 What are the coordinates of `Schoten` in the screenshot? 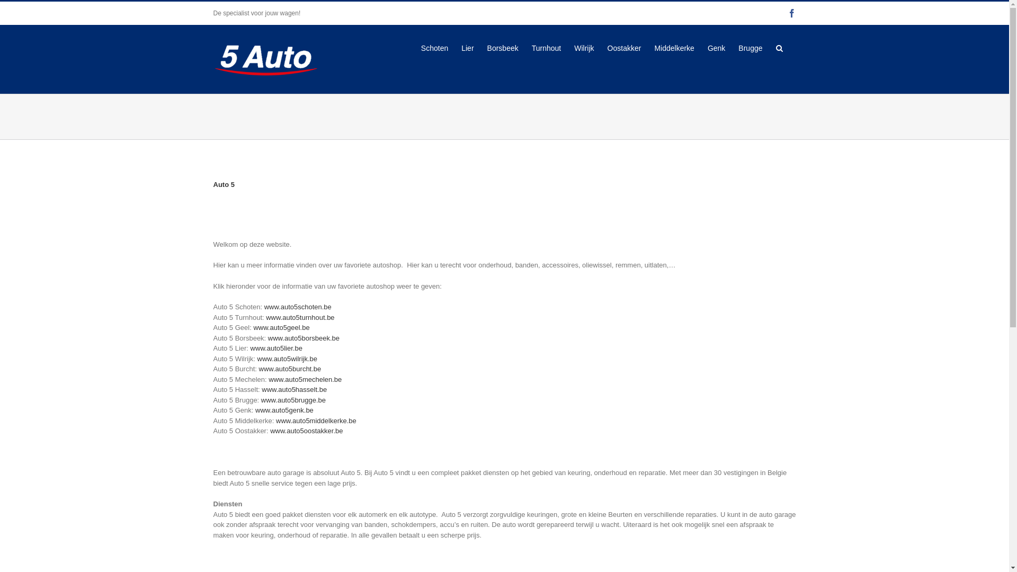 It's located at (434, 48).